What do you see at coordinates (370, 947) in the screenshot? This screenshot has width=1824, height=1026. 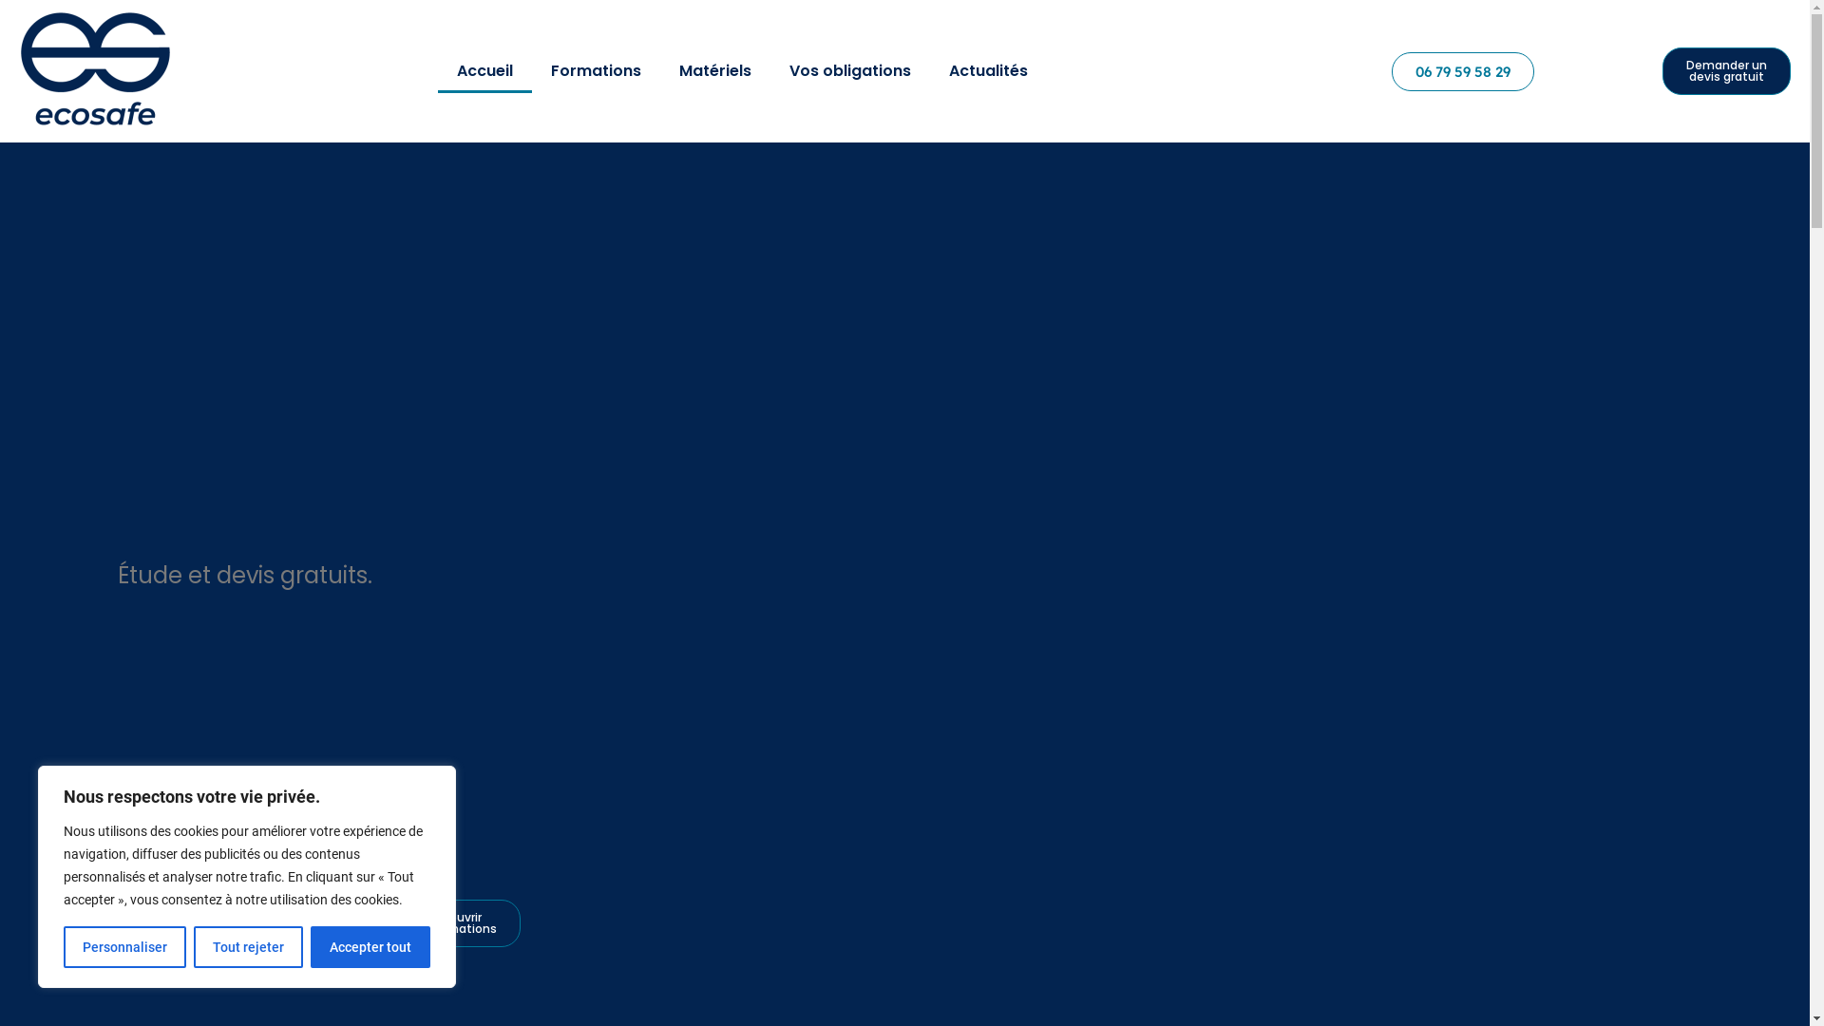 I see `Accepter tout` at bounding box center [370, 947].